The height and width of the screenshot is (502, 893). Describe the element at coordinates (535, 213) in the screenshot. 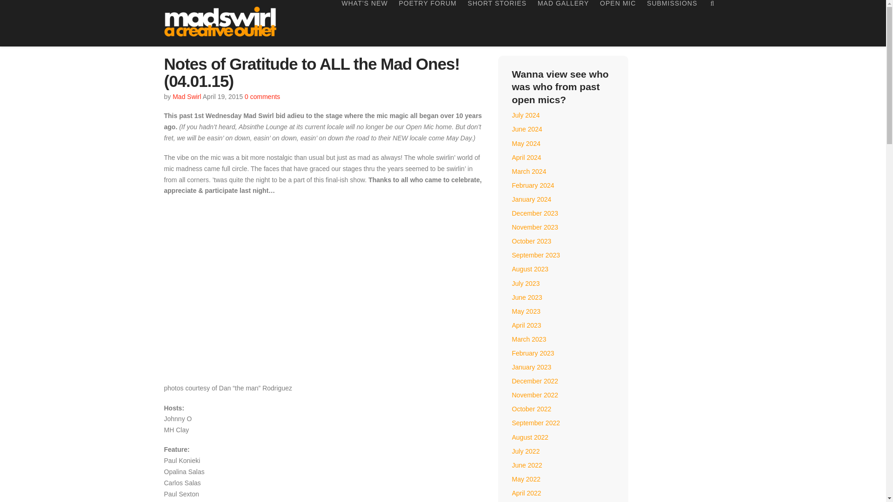

I see `December 2023` at that location.